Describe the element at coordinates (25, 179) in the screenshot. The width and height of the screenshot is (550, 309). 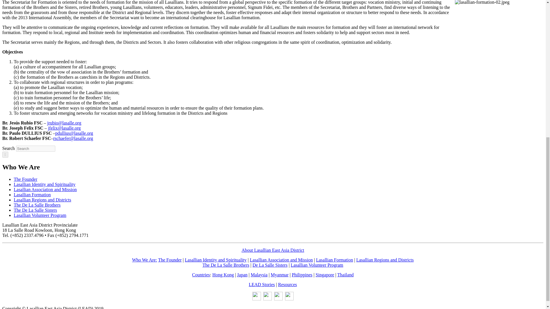
I see `The Founder` at that location.